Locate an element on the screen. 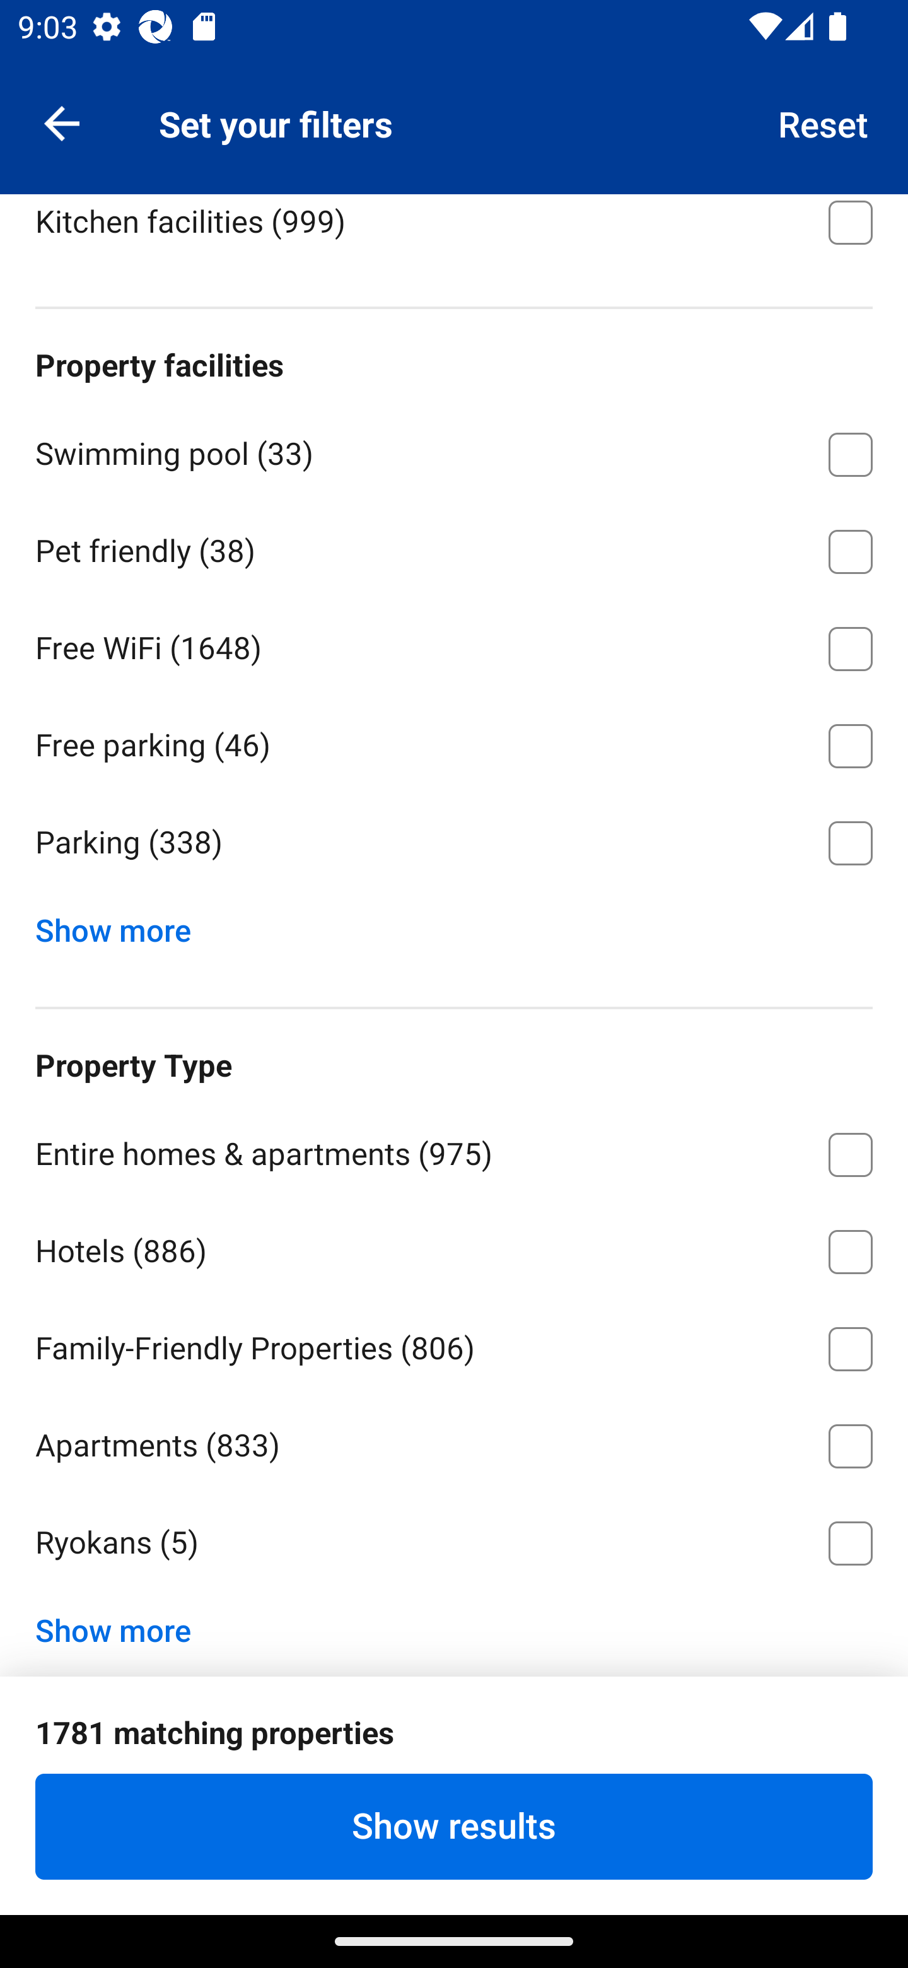  Kitchen facilities ⁦(999) is located at coordinates (454, 233).